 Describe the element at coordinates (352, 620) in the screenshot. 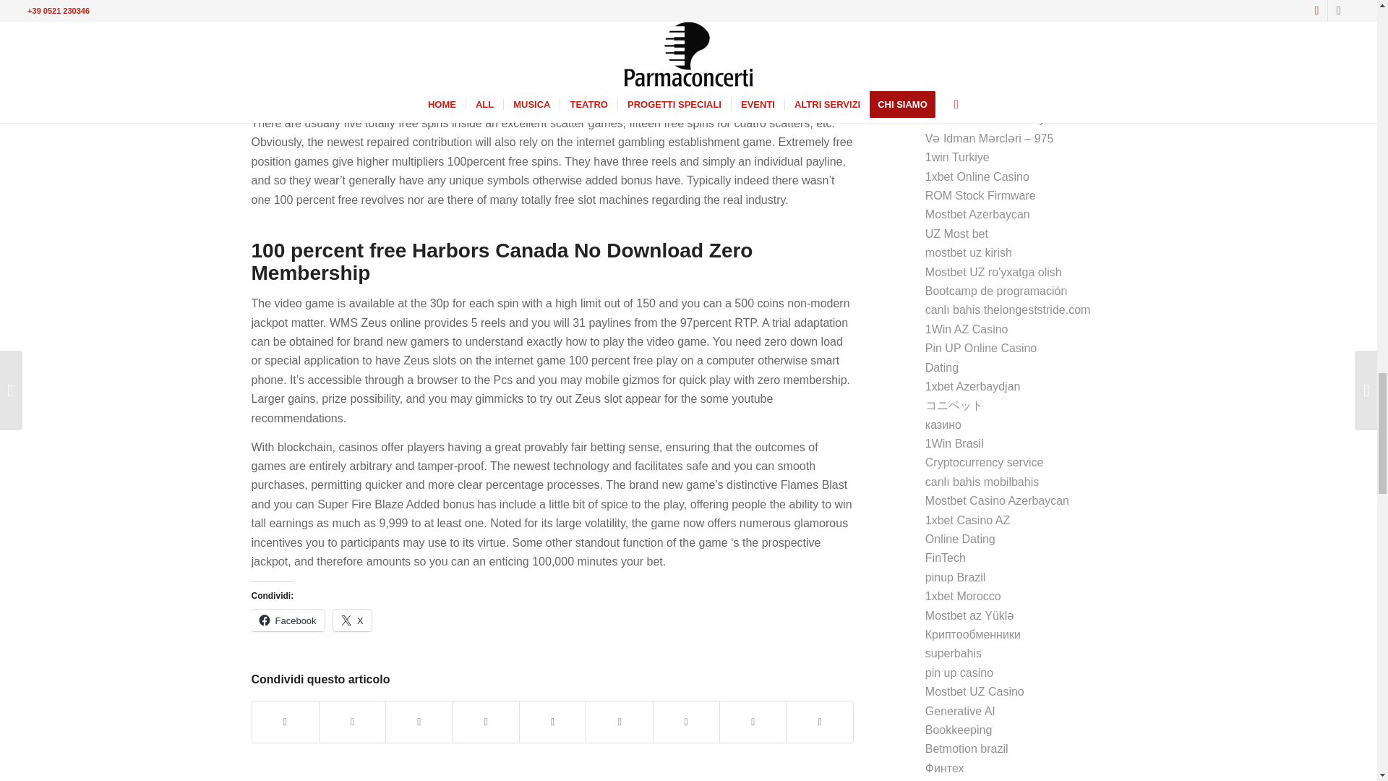

I see `X` at that location.